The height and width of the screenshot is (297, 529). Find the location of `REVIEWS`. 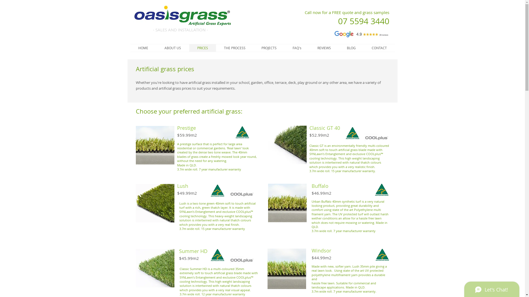

REVIEWS is located at coordinates (324, 48).